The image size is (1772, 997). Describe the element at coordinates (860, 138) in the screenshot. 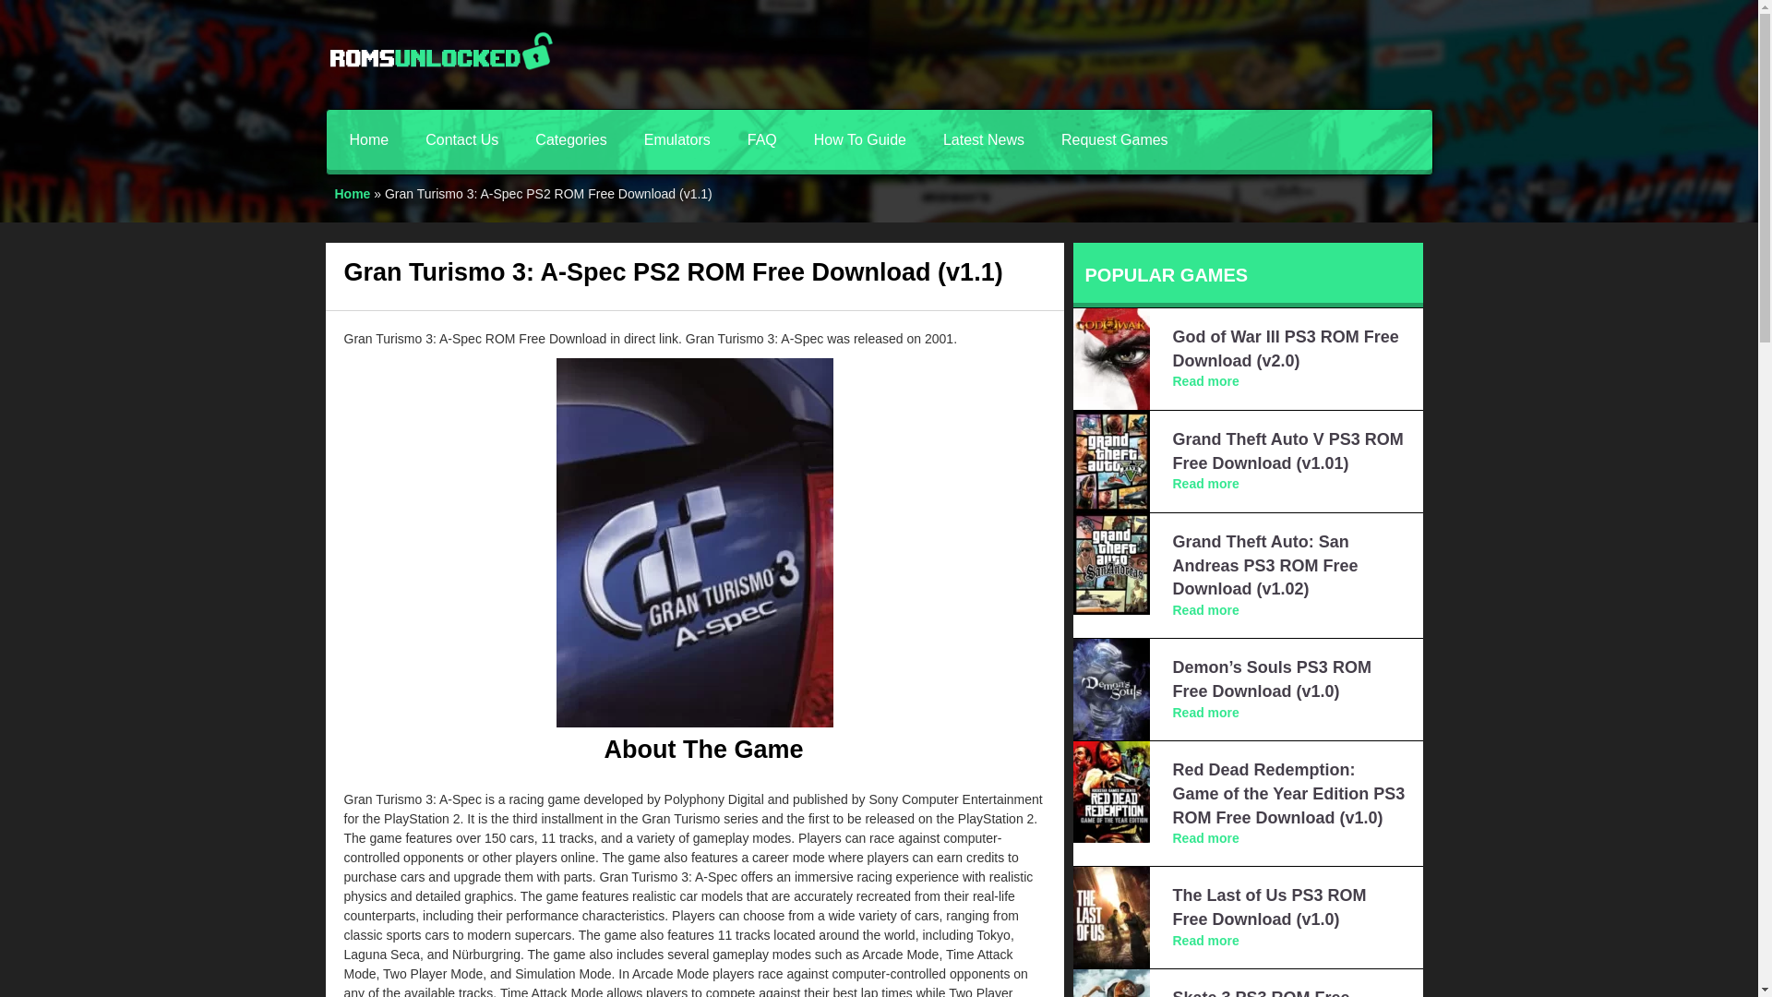

I see `How To Guide` at that location.